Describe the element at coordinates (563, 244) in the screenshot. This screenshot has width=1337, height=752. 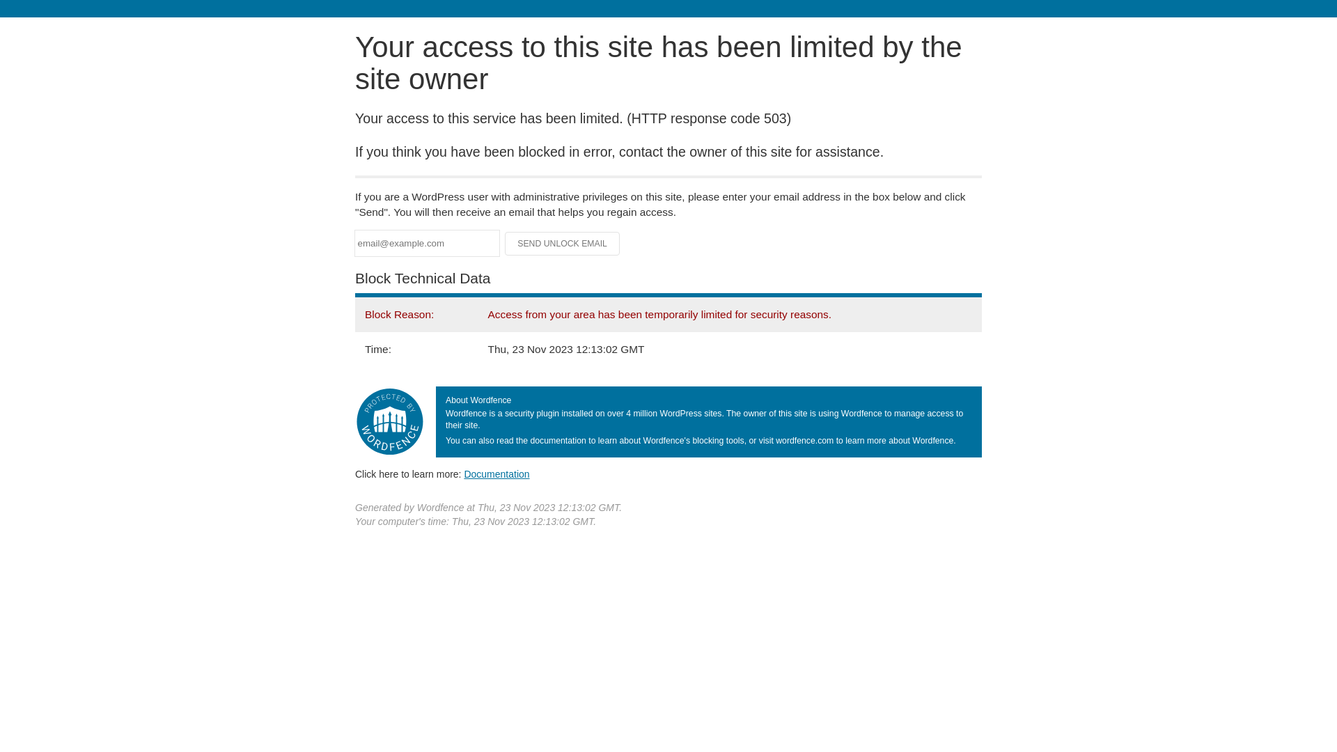
I see `Send Unlock Email` at that location.